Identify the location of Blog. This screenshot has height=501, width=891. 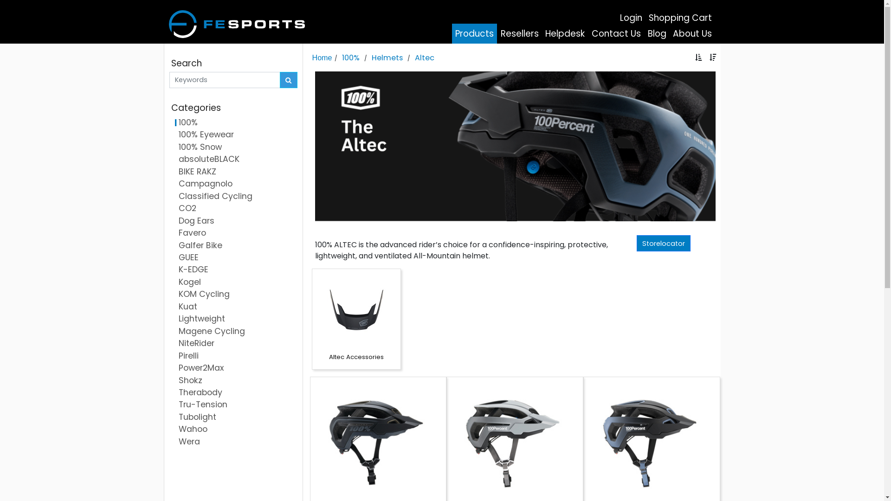
(657, 33).